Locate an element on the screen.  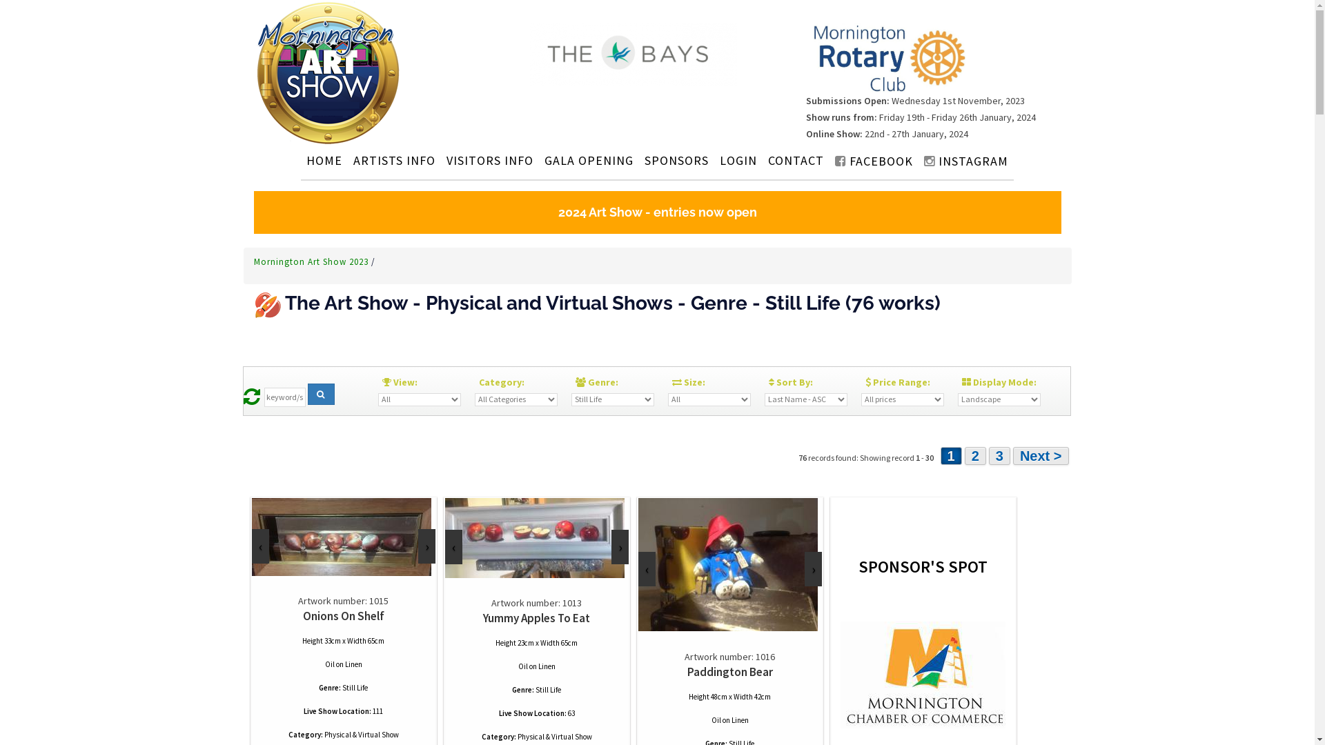
ARTISTS INFO is located at coordinates (394, 160).